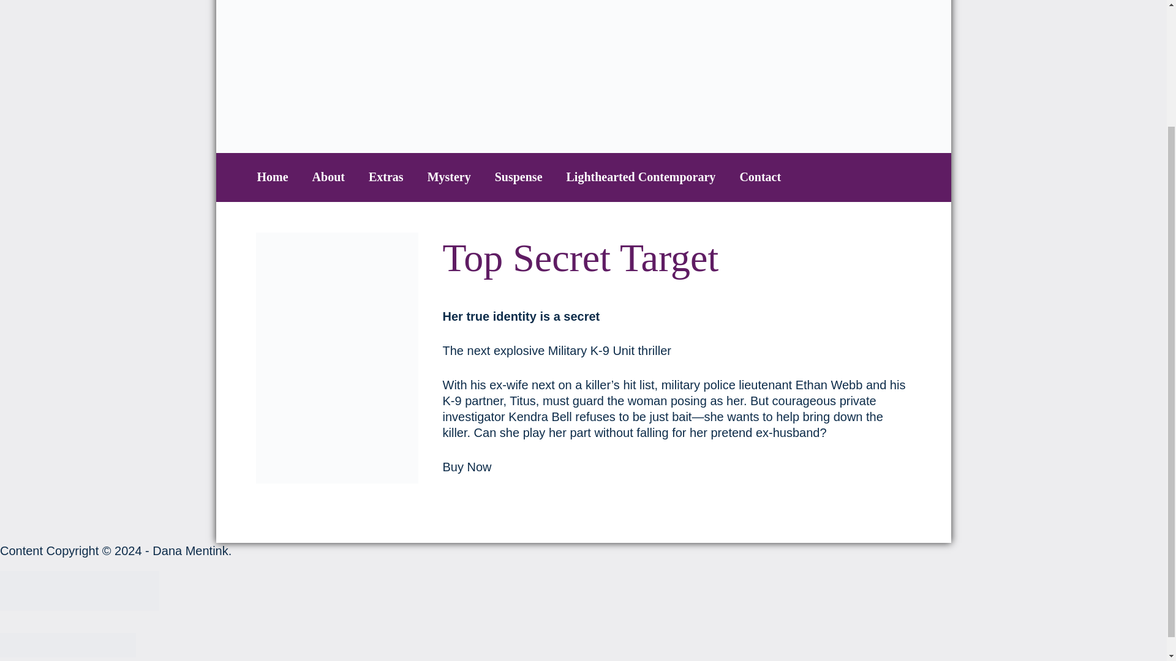 Image resolution: width=1176 pixels, height=661 pixels. What do you see at coordinates (68, 644) in the screenshot?
I see `Follow Author Dana Mentink on BookBub` at bounding box center [68, 644].